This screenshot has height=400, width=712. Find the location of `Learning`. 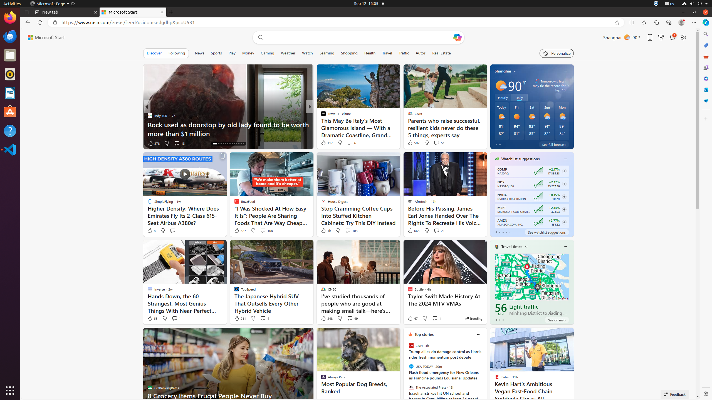

Learning is located at coordinates (327, 53).